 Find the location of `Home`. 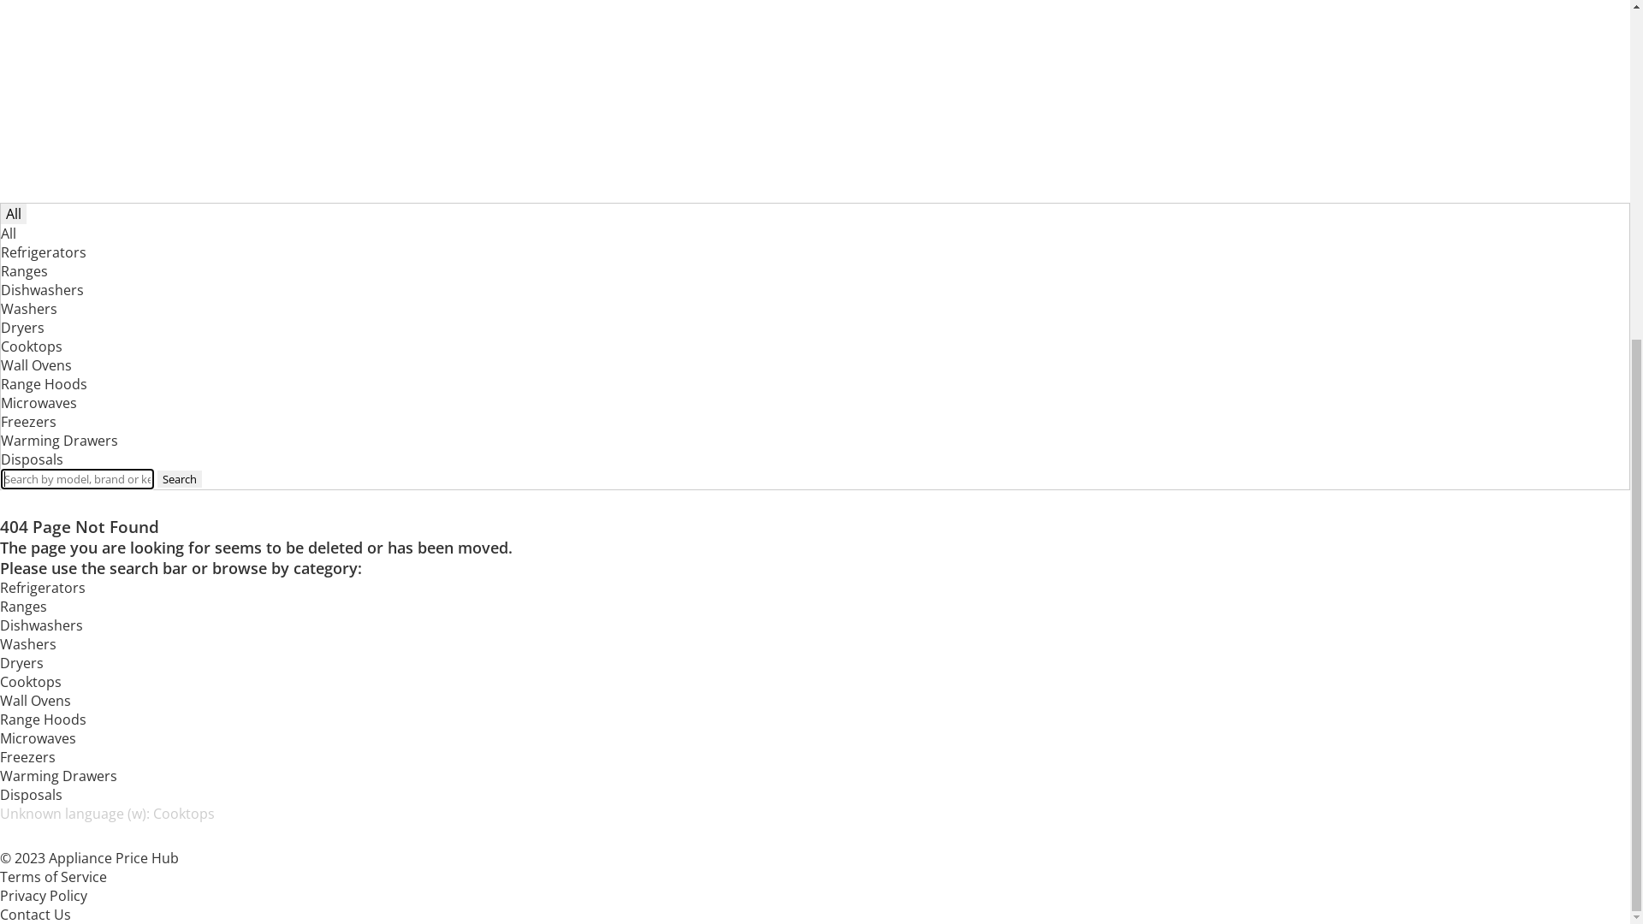

Home is located at coordinates (20, 48).